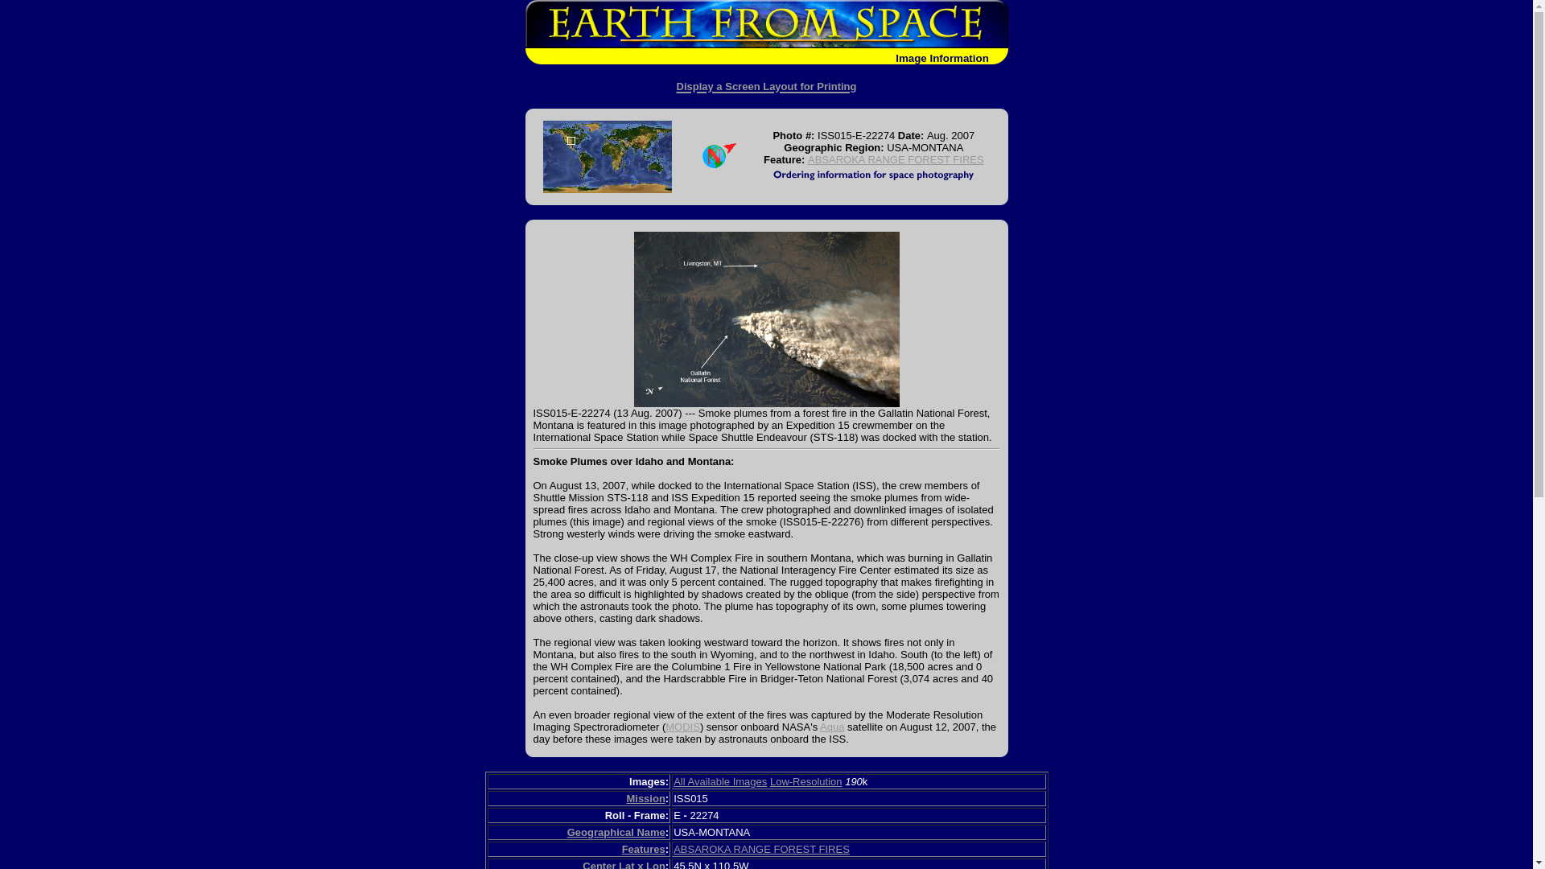  I want to click on Display a Screen Layout for Printing, so click(766, 83).